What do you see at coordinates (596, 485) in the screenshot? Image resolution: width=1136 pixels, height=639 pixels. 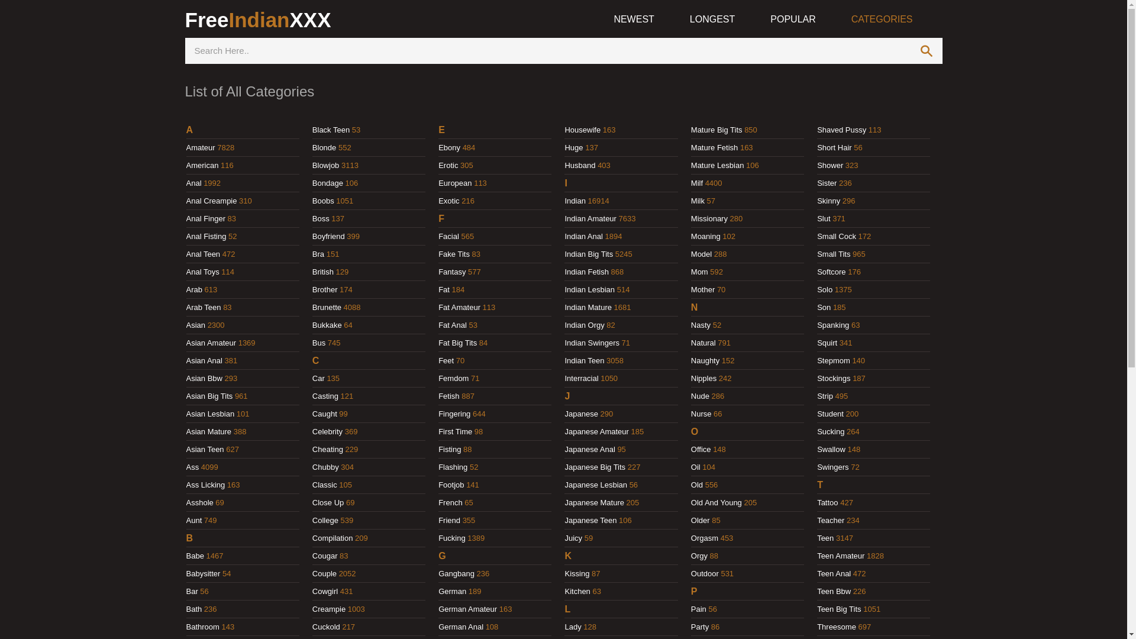 I see `Japanese Lesbian` at bounding box center [596, 485].